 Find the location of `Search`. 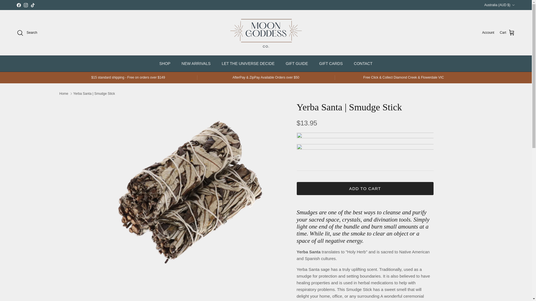

Search is located at coordinates (27, 33).